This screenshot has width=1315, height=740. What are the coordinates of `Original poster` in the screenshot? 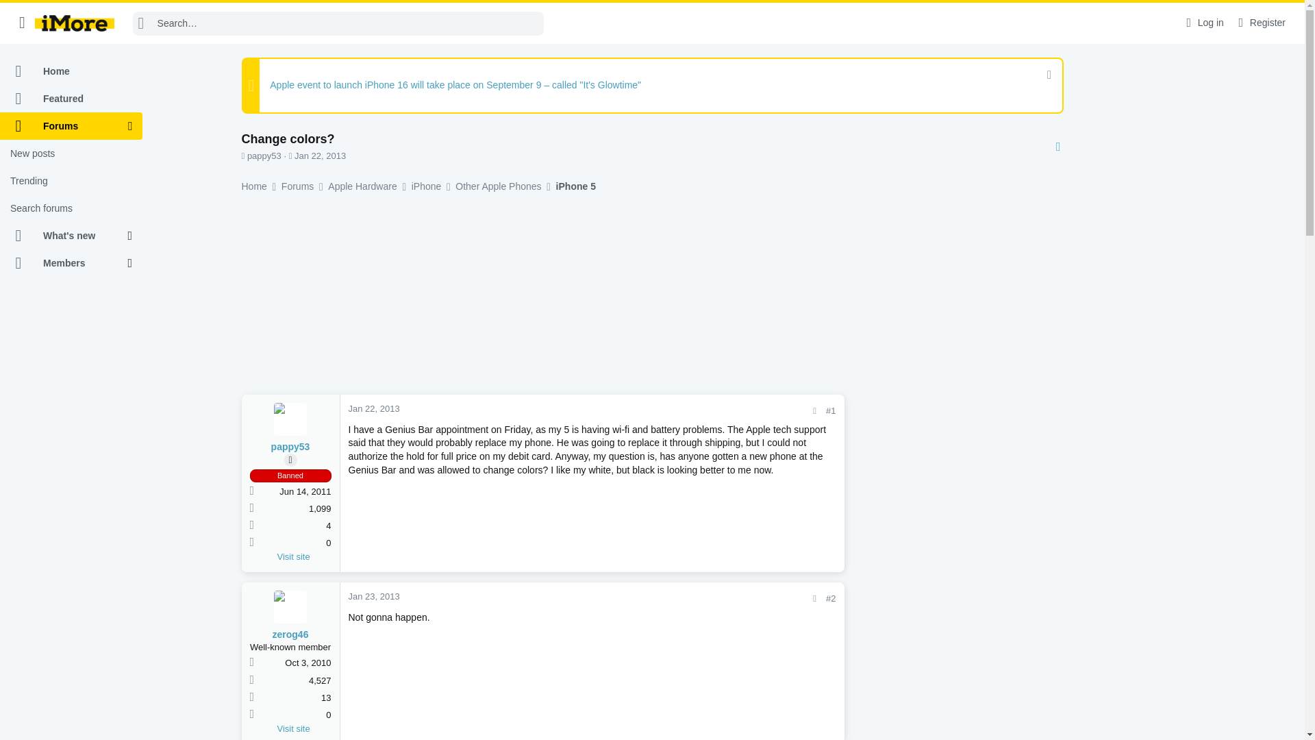 It's located at (290, 460).